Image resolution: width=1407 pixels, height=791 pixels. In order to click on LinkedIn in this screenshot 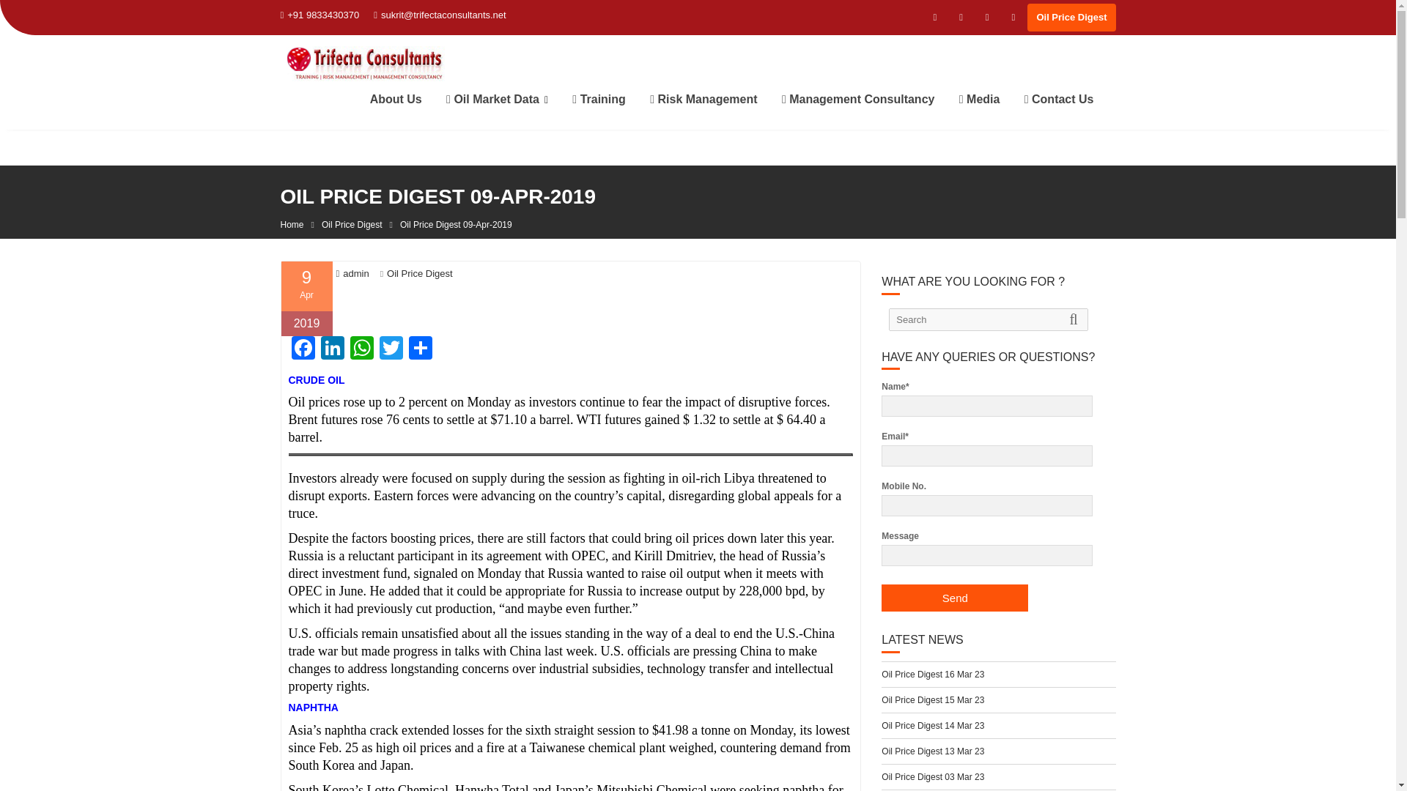, I will do `click(333, 349)`.